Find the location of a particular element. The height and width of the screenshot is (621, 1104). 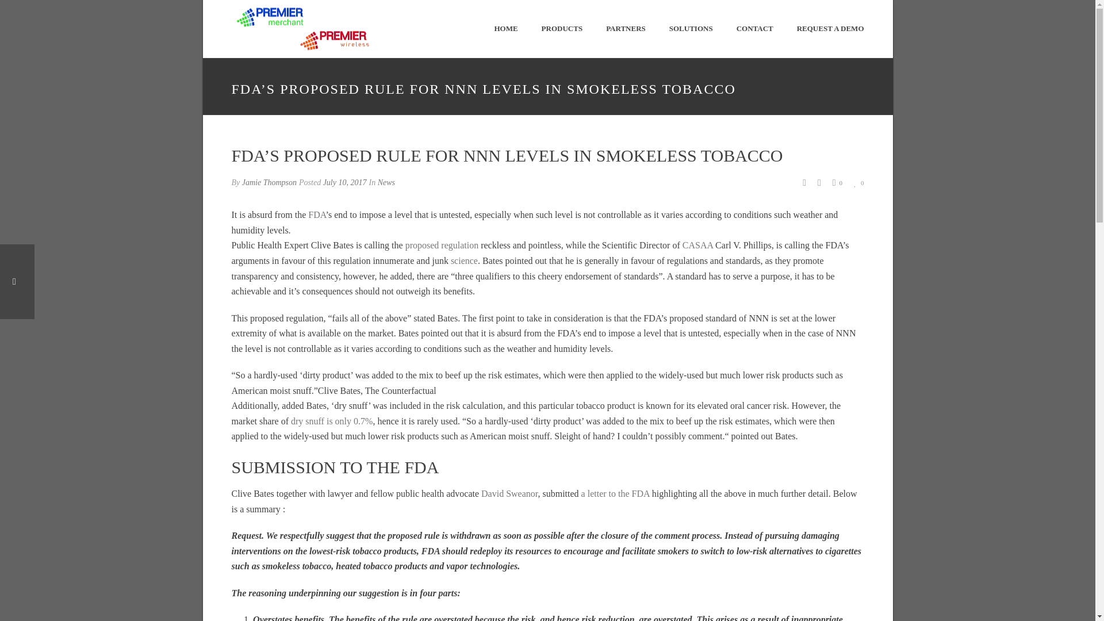

July 10, 2017 is located at coordinates (345, 182).